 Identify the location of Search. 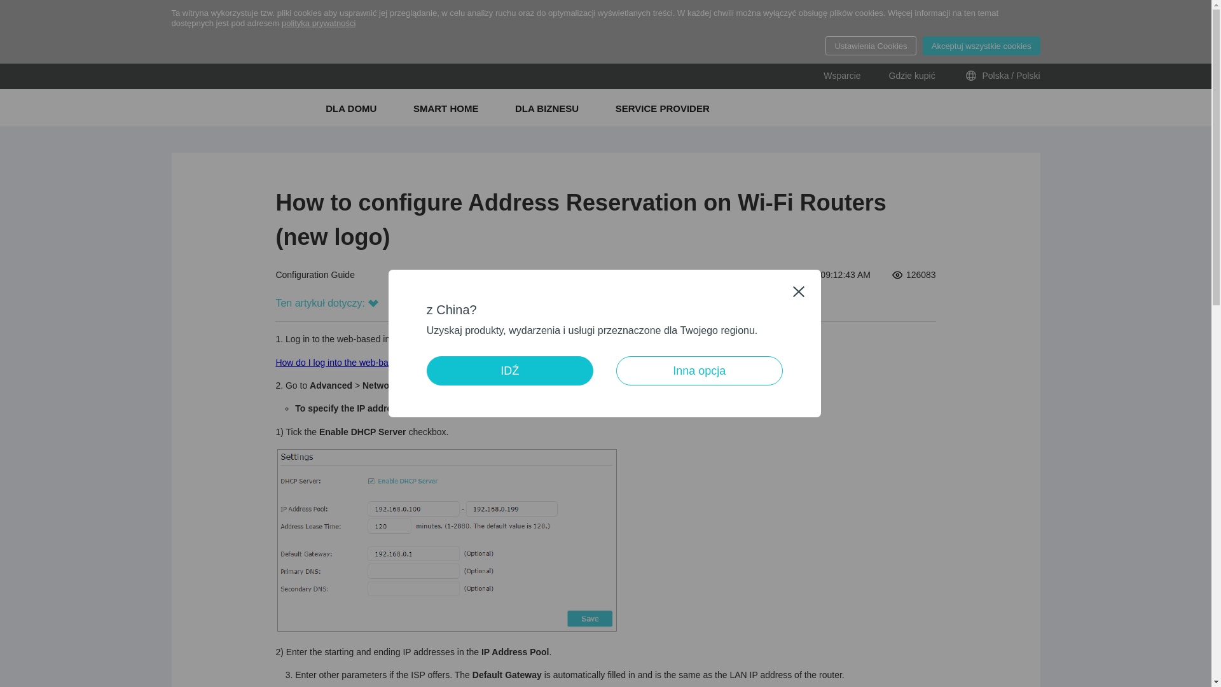
(1031, 108).